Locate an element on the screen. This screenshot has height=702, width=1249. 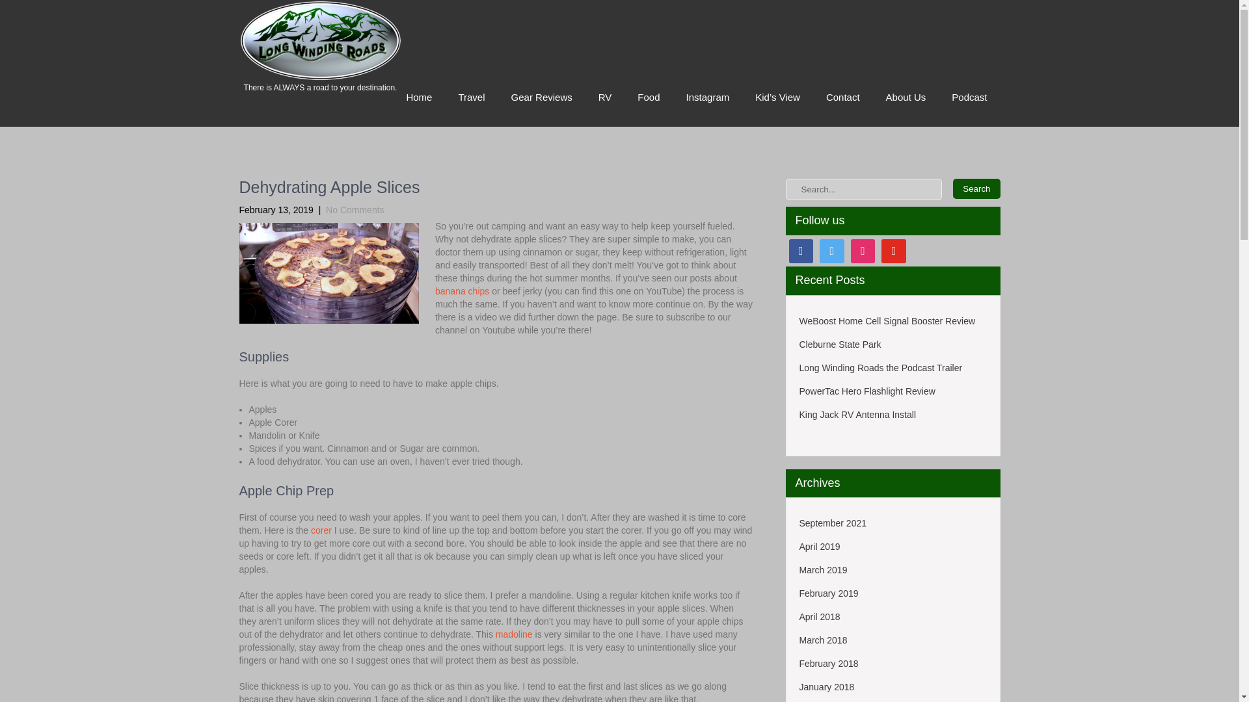
madoline is located at coordinates (514, 634).